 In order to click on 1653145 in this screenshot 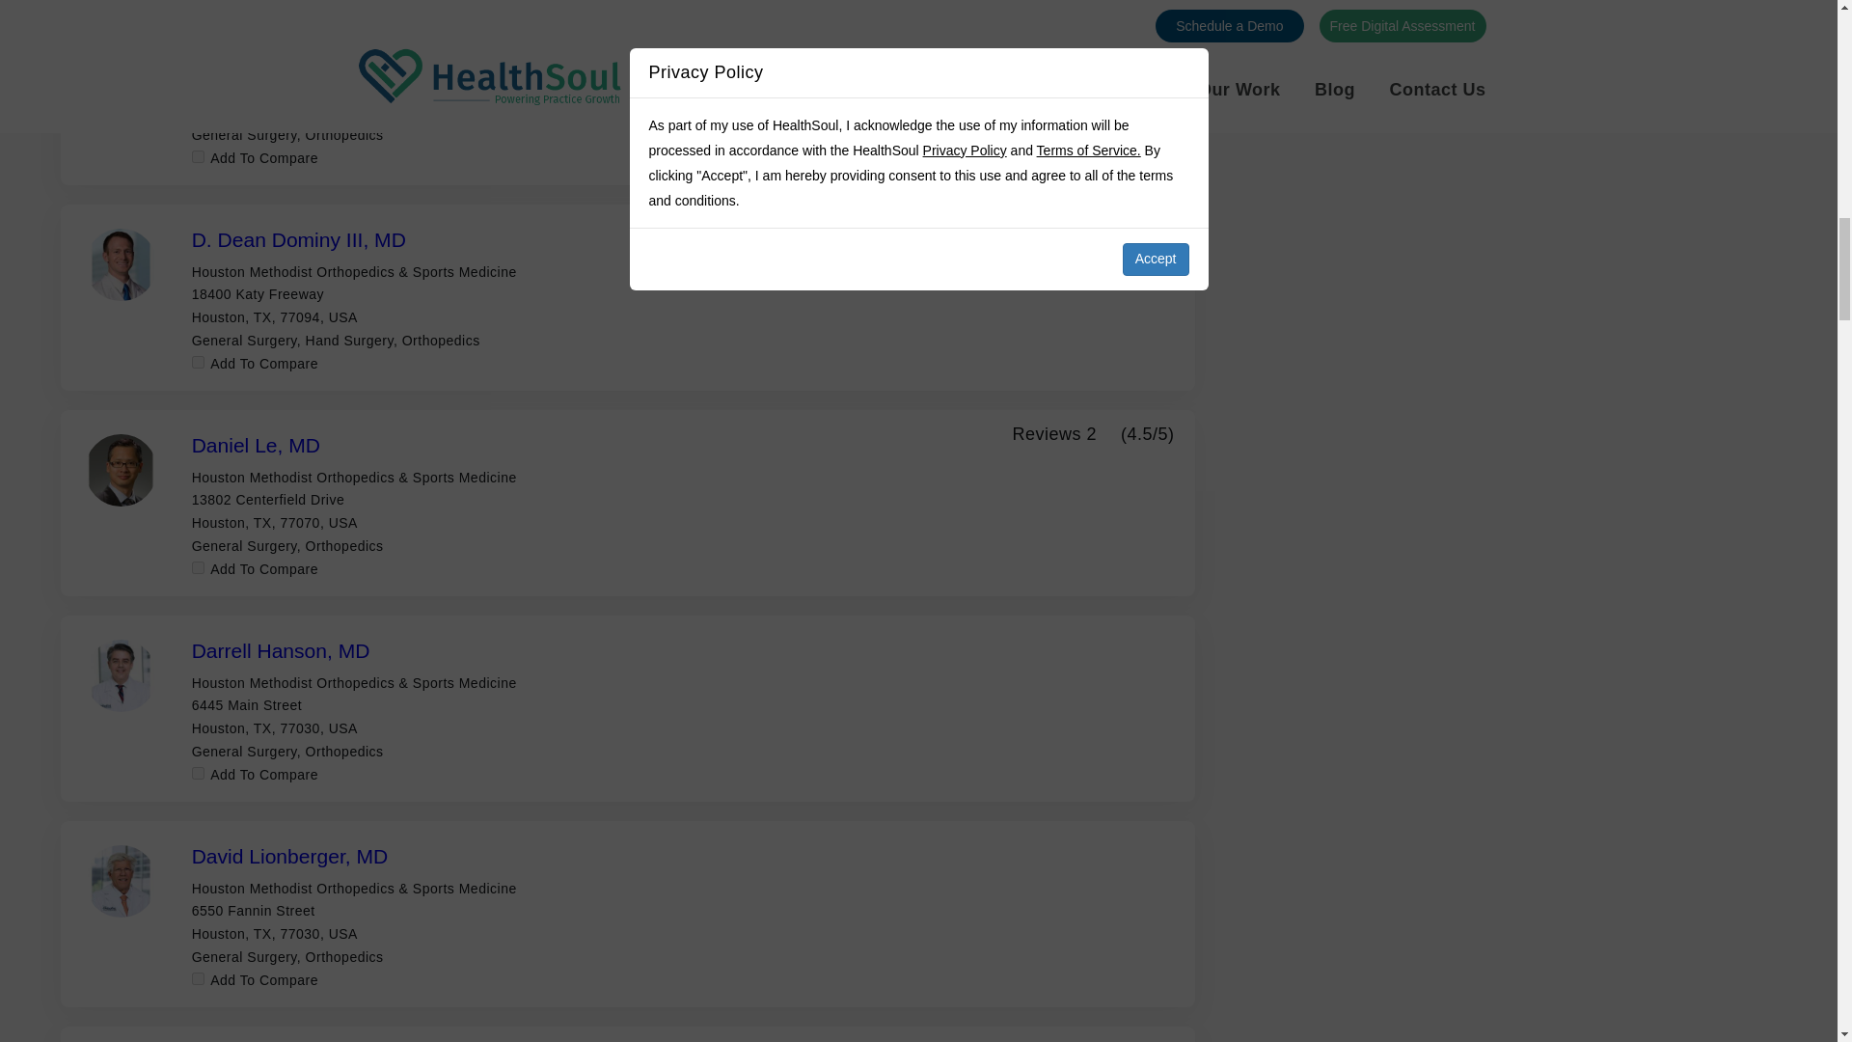, I will do `click(198, 978)`.